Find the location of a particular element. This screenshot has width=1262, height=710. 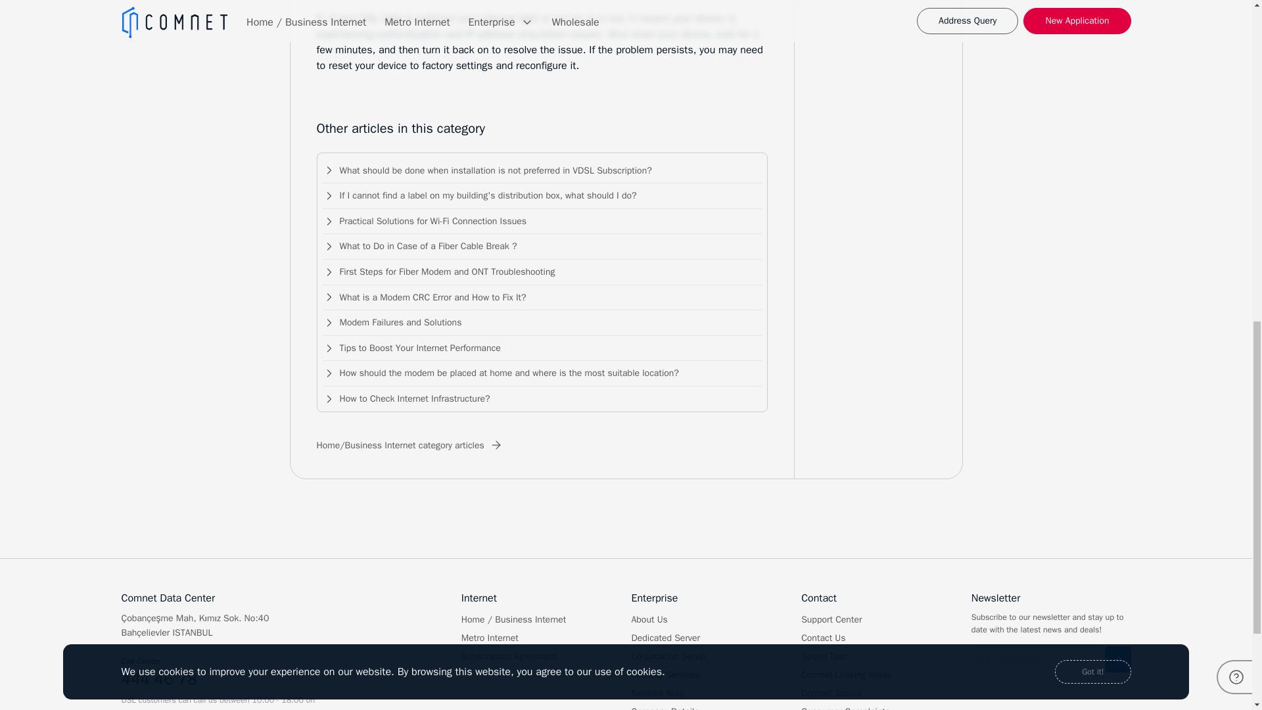

First Steps for Fiber Modem and ONT Troubleshooting is located at coordinates (542, 272).